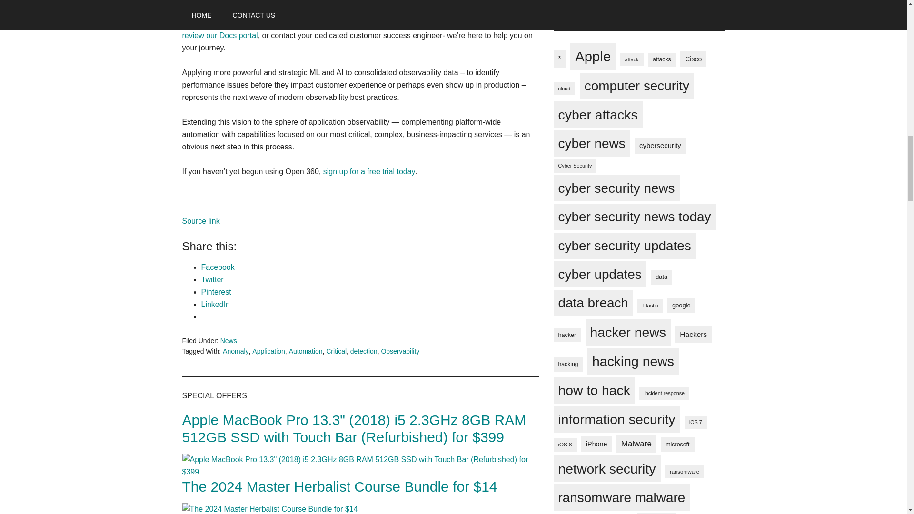  I want to click on Click to share on LinkedIn, so click(215, 304).